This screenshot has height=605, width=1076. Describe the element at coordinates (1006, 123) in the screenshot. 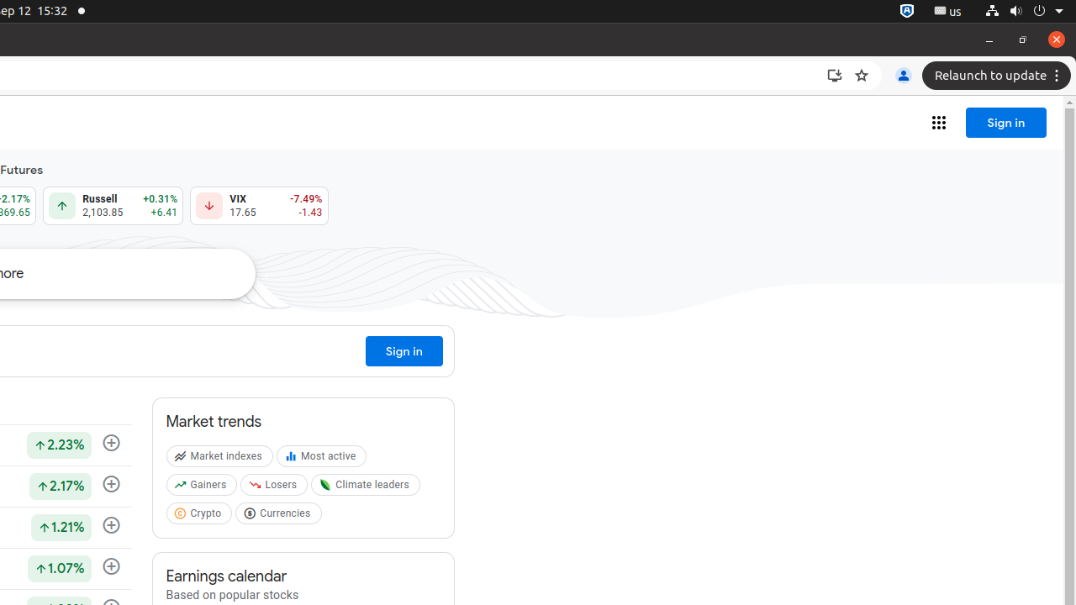

I see `Sign in` at that location.